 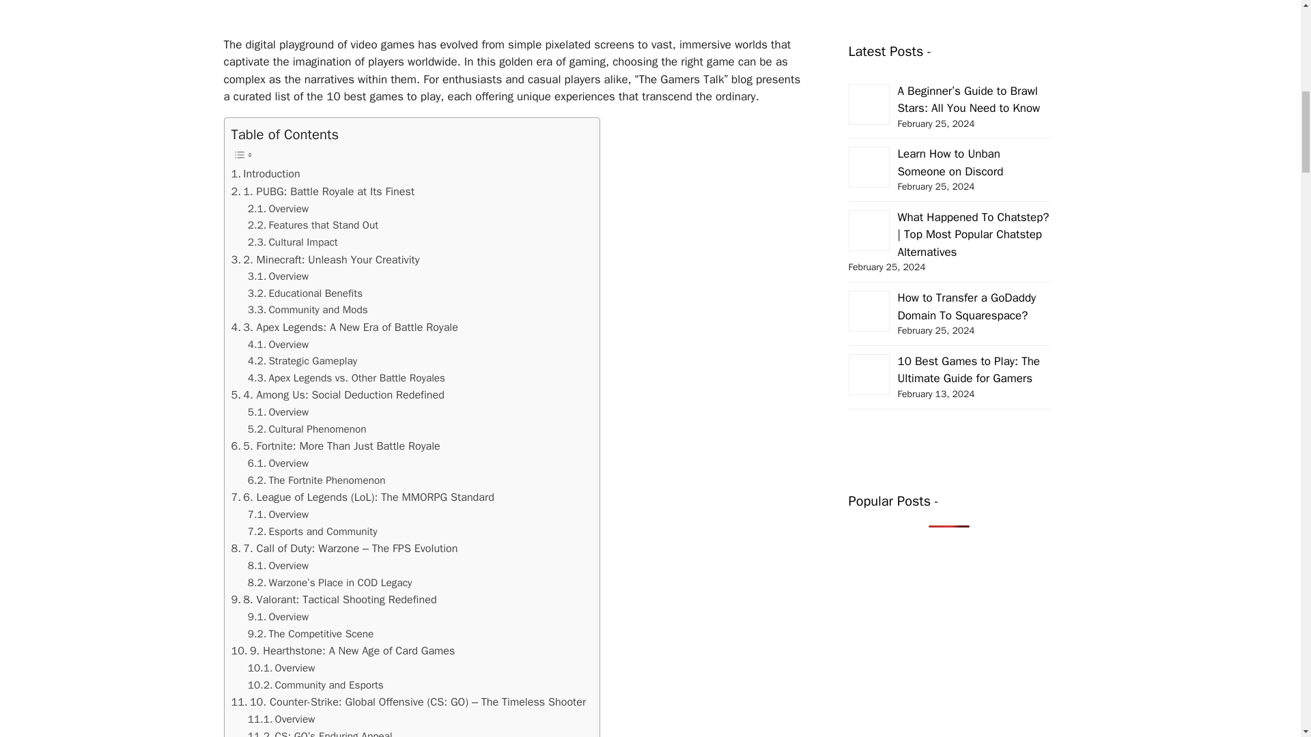 I want to click on Features that Stand Out, so click(x=313, y=225).